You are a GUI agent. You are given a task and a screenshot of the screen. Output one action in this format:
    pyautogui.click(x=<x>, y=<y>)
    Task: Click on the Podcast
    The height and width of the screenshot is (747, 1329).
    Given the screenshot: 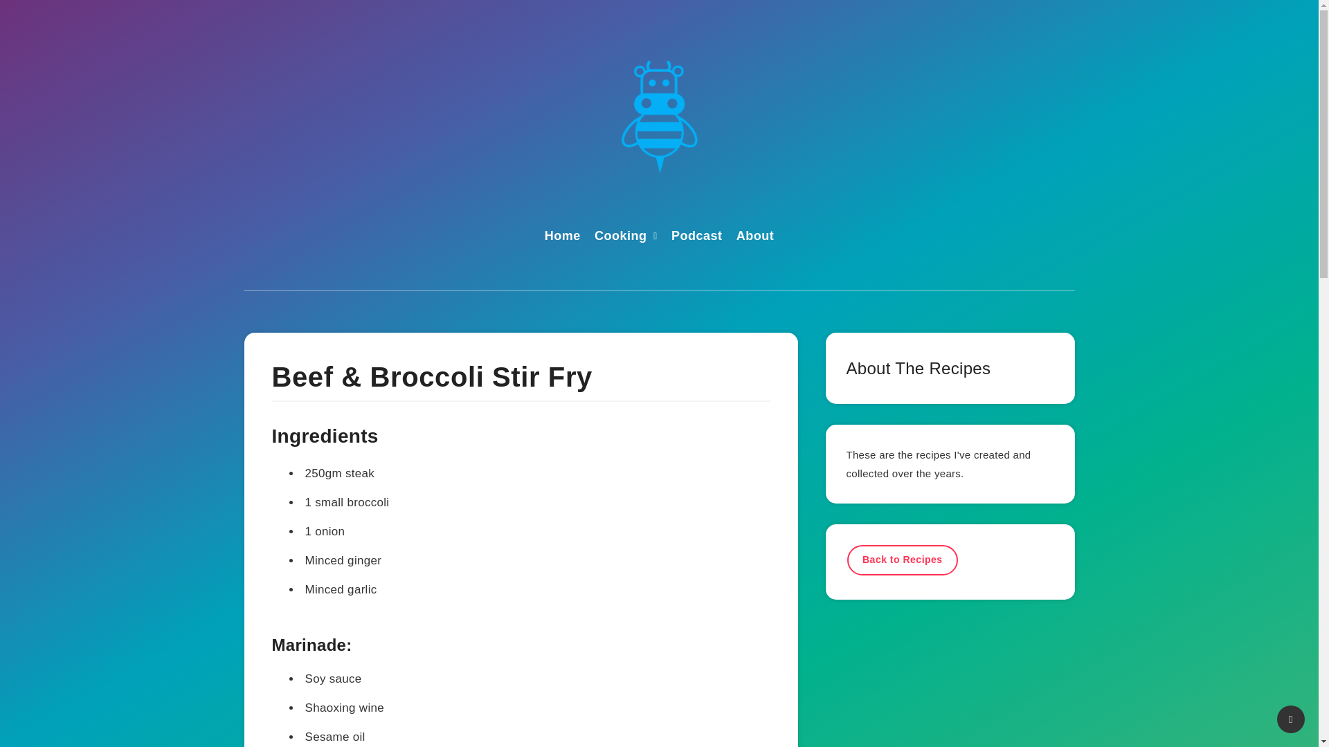 What is the action you would take?
    pyautogui.click(x=696, y=237)
    